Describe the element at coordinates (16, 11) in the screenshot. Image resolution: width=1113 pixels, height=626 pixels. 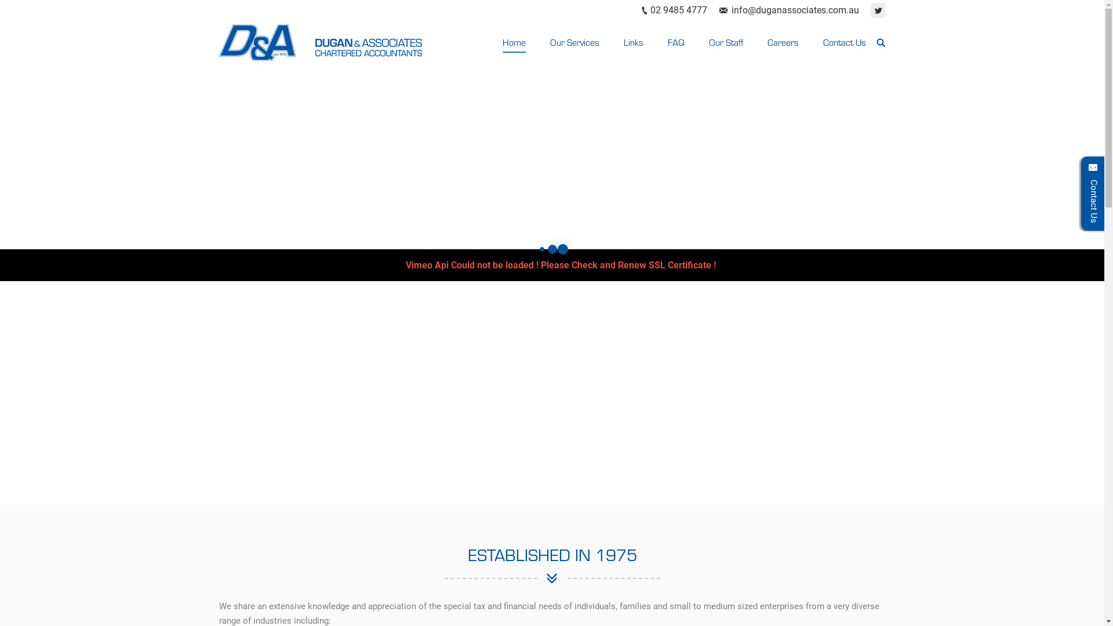
I see `Go!` at that location.